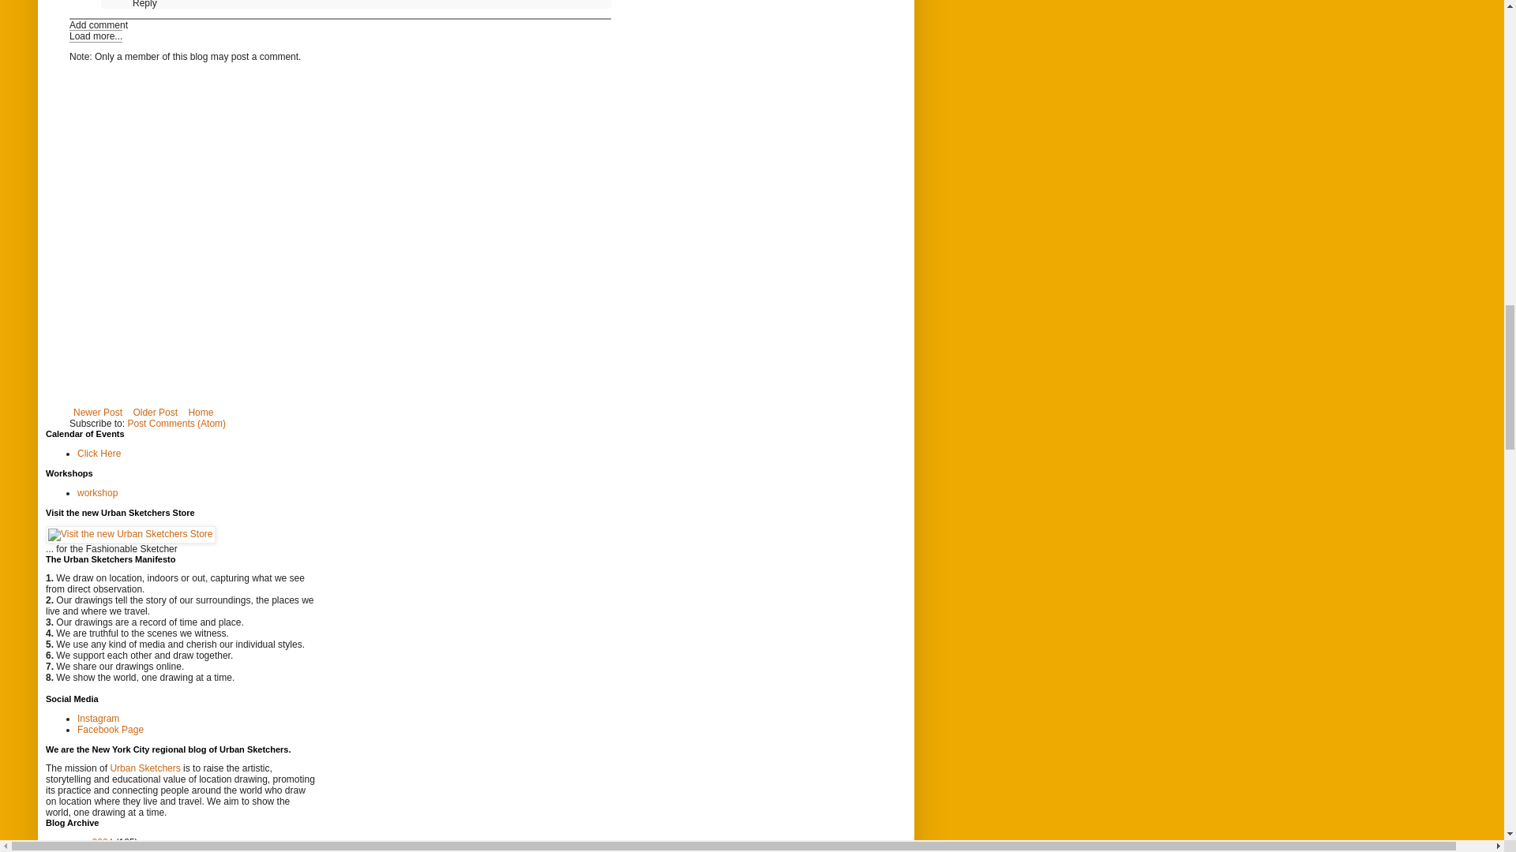 This screenshot has height=852, width=1516. I want to click on Older Post, so click(155, 412).